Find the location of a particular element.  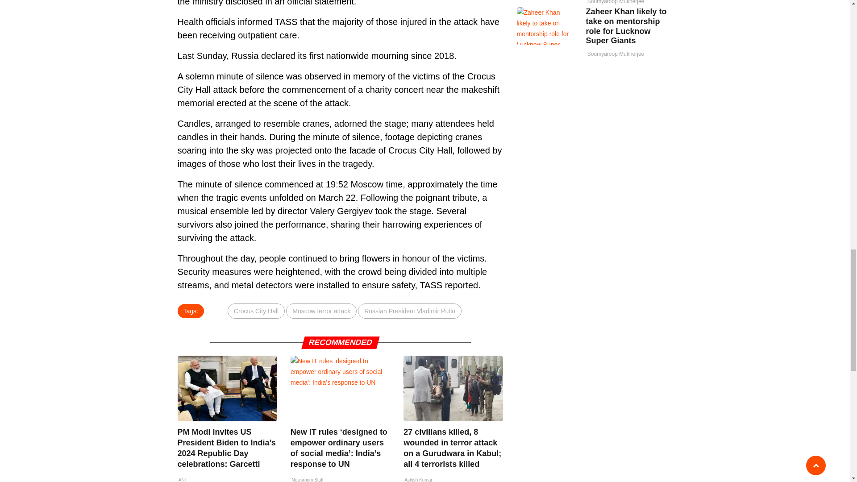

Crocus City Hall is located at coordinates (256, 311).